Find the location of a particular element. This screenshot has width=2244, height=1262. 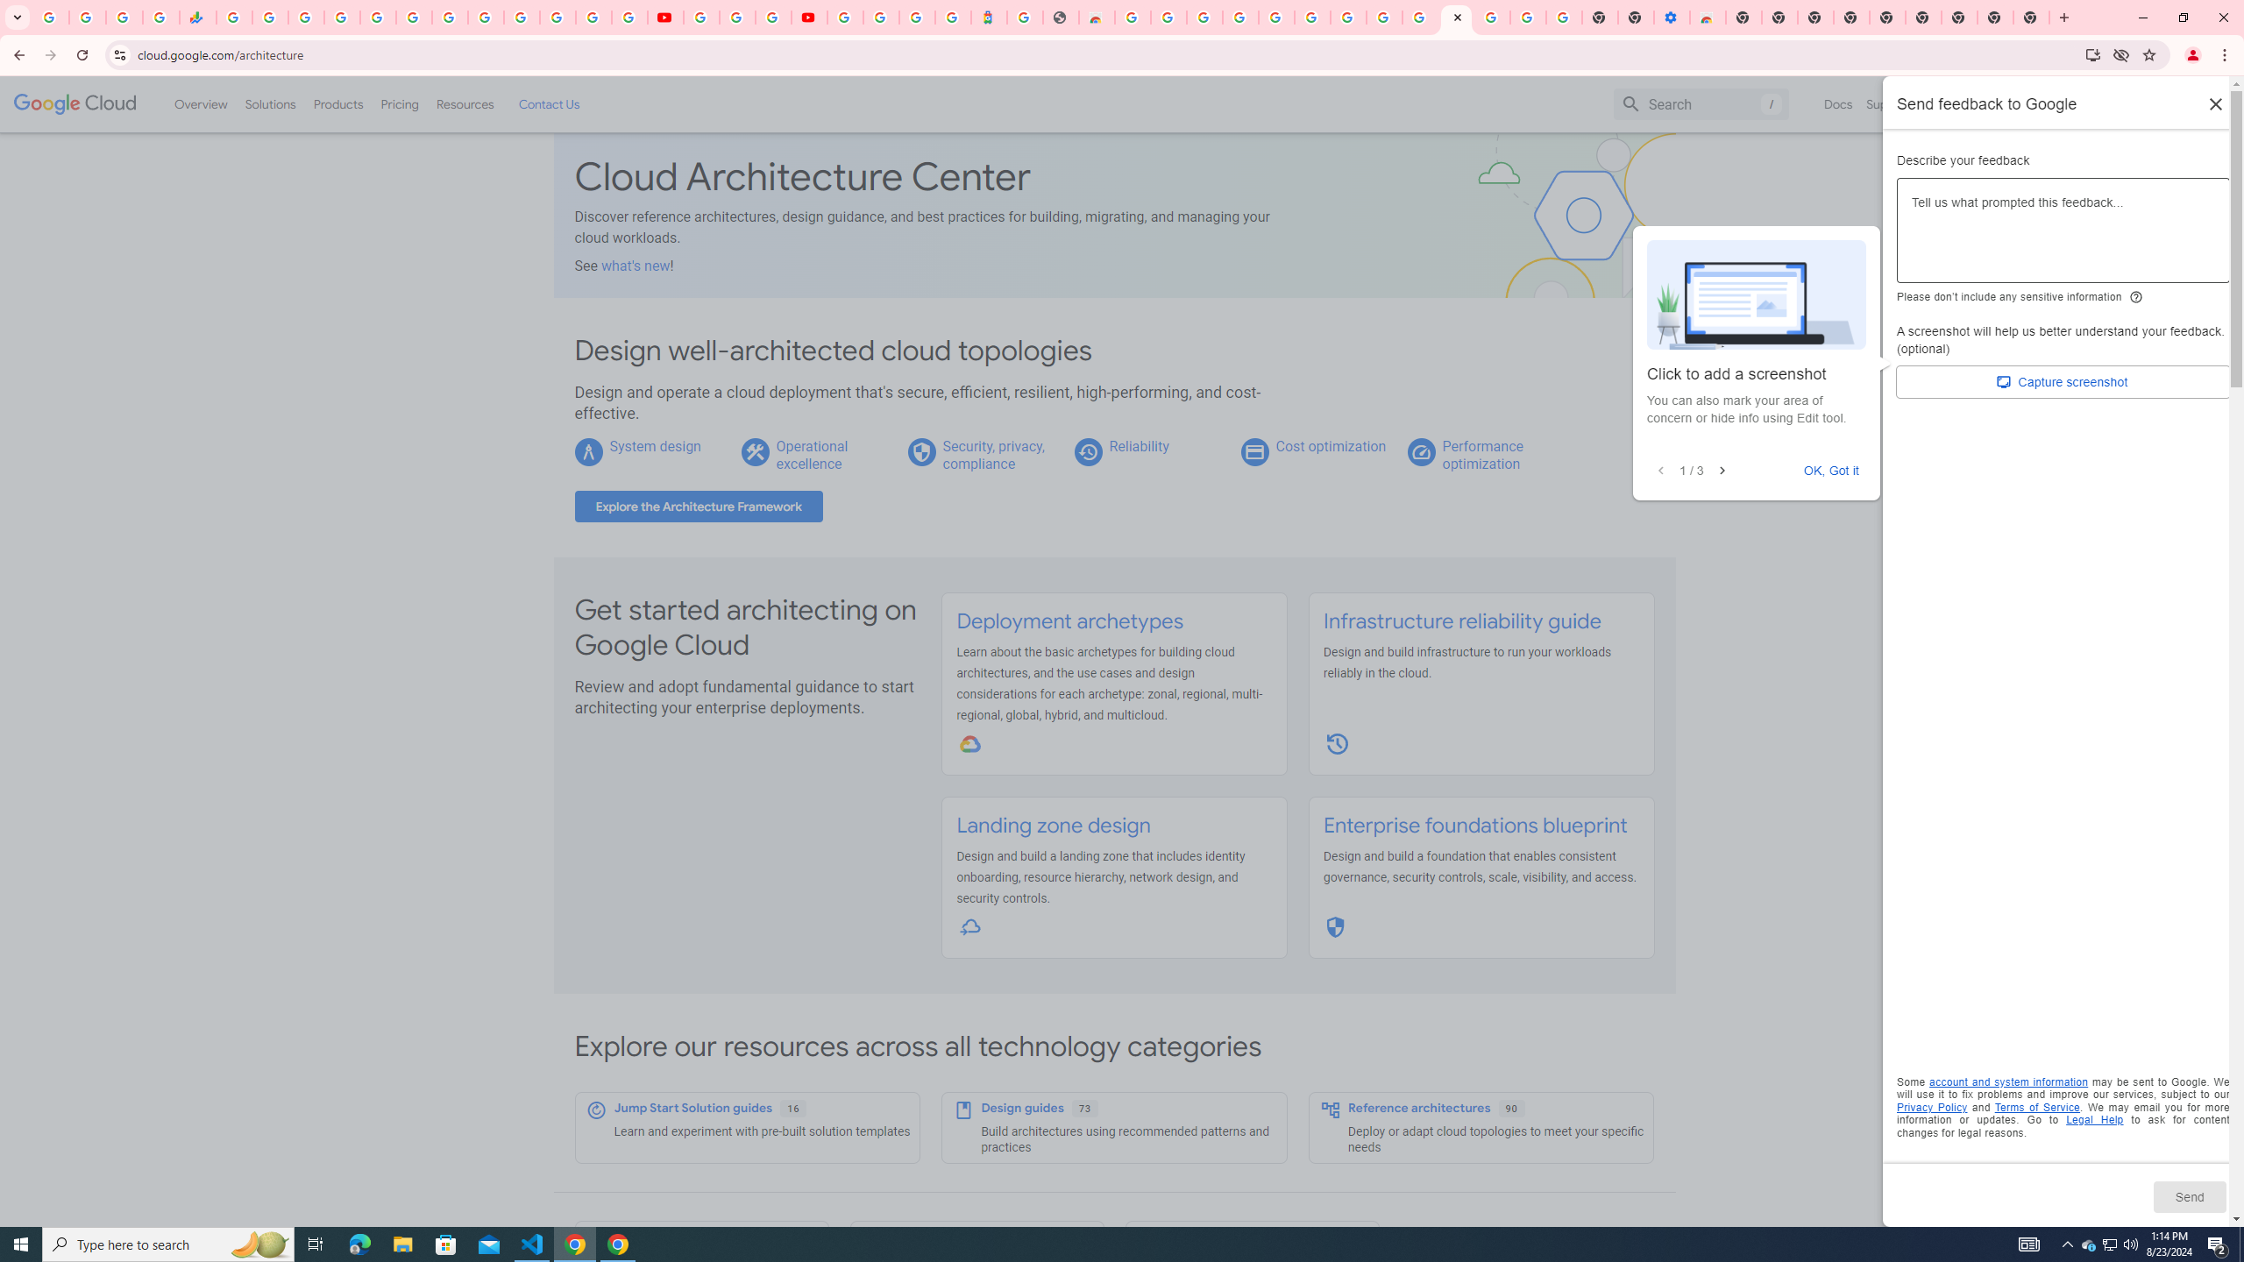

Cost optimization is located at coordinates (1331, 445).